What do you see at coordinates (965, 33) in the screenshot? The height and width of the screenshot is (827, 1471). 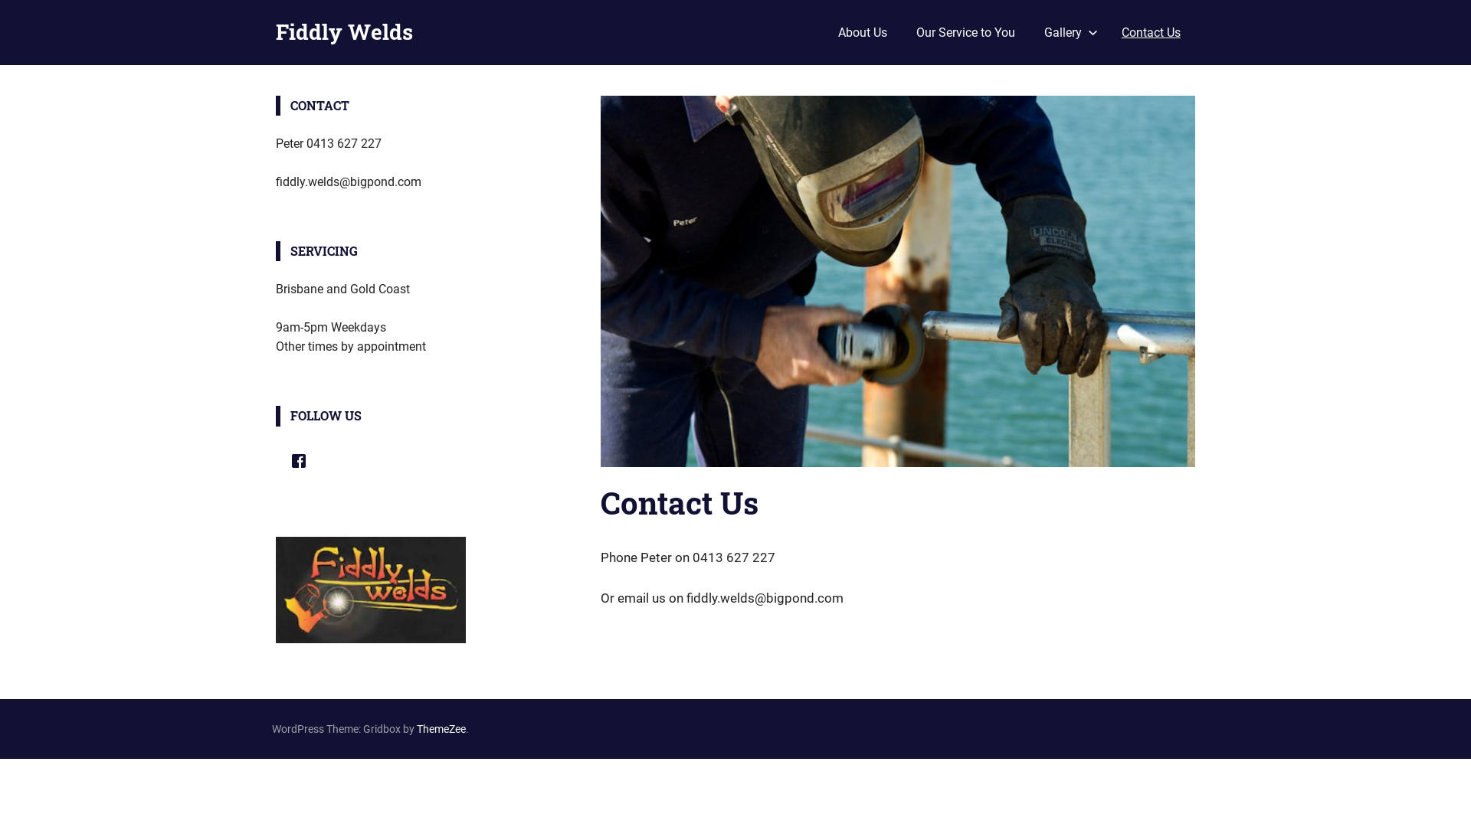 I see `Our Service to You` at bounding box center [965, 33].